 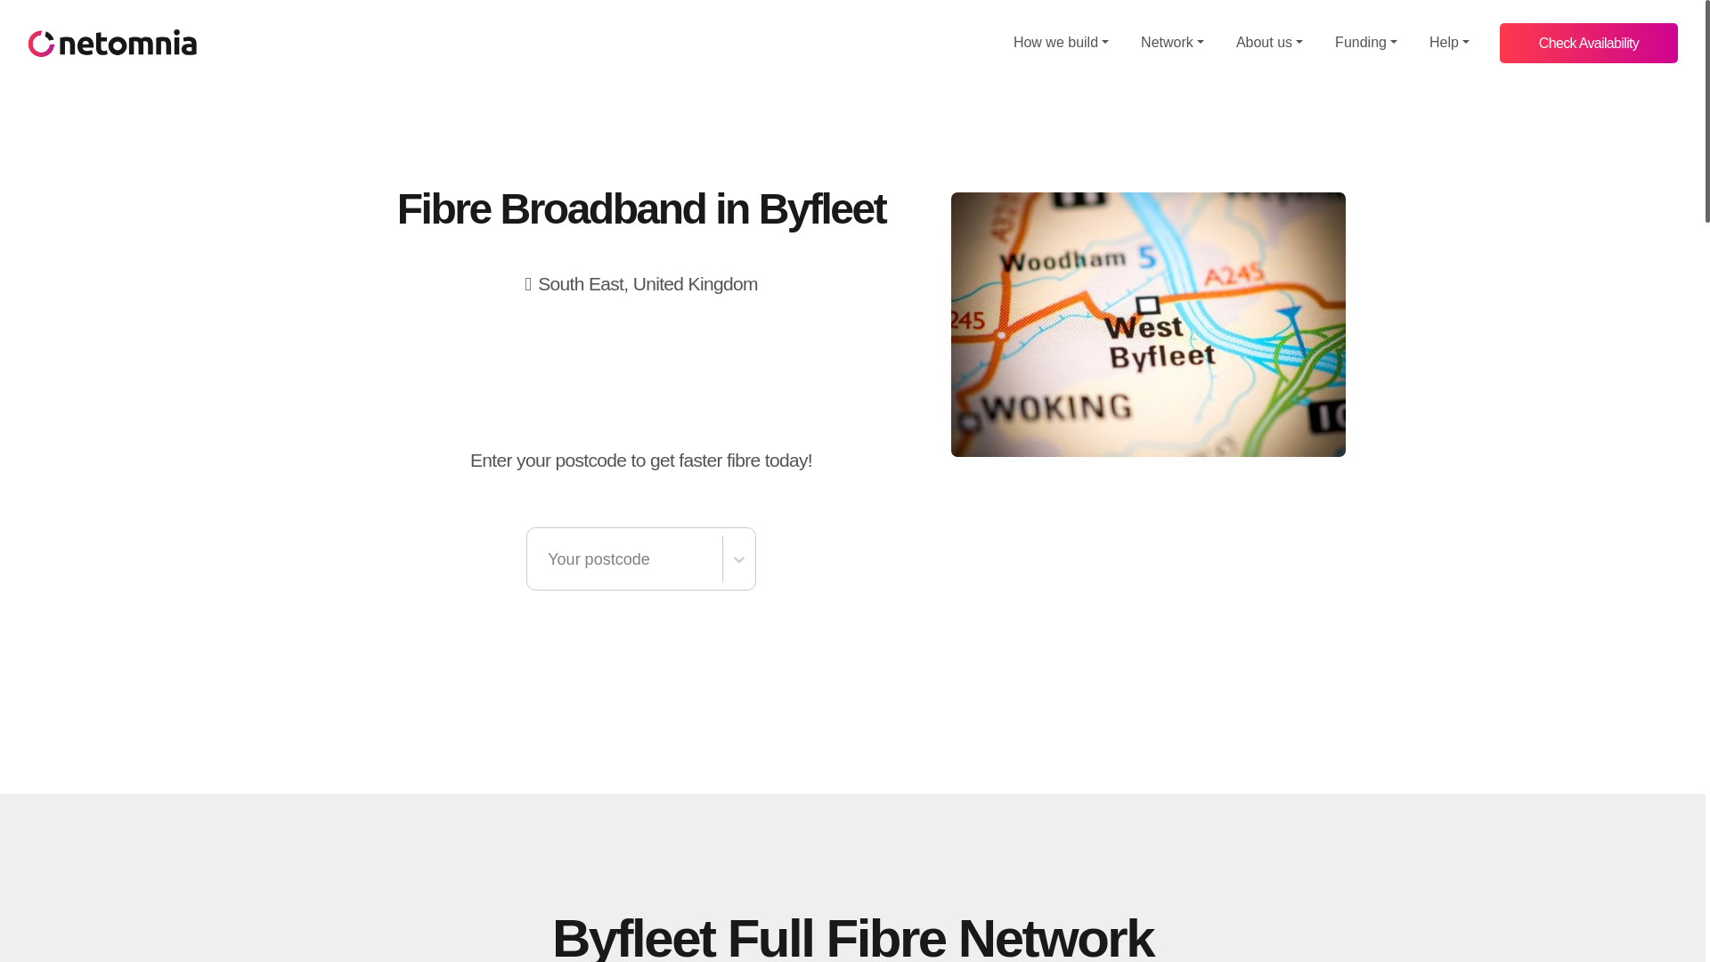 I want to click on Funding, so click(x=1366, y=43).